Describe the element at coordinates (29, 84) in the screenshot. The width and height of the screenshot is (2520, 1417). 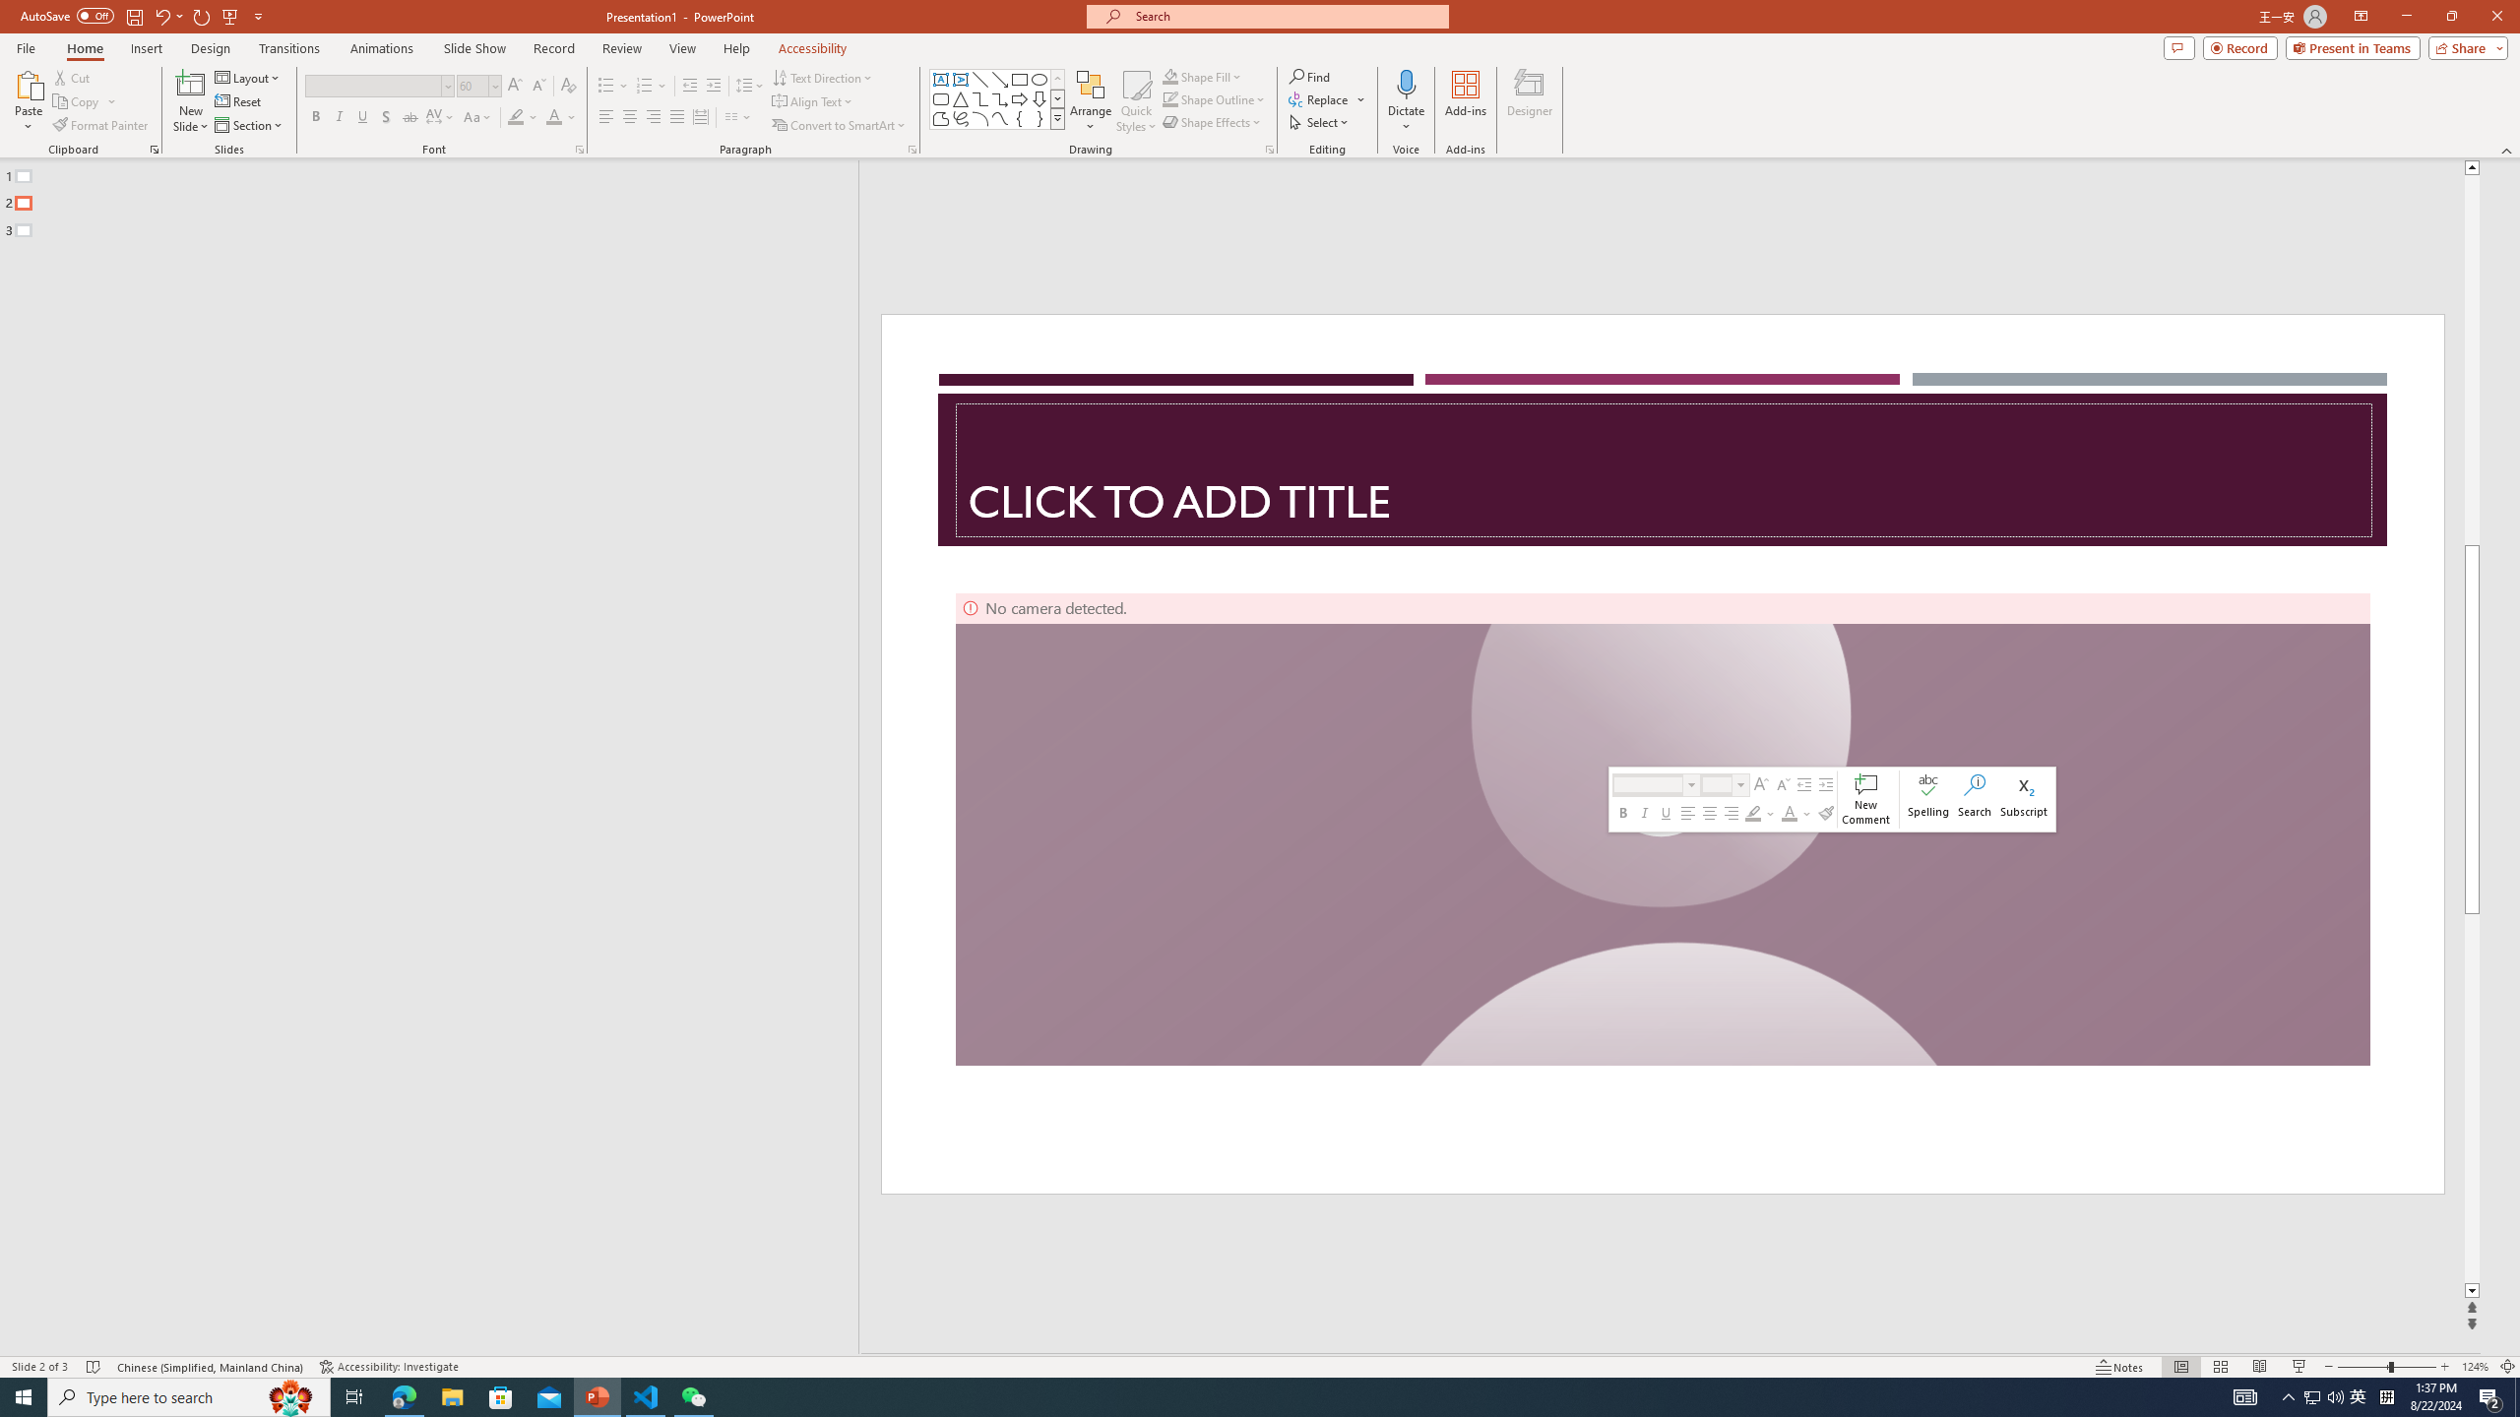
I see `Paste` at that location.